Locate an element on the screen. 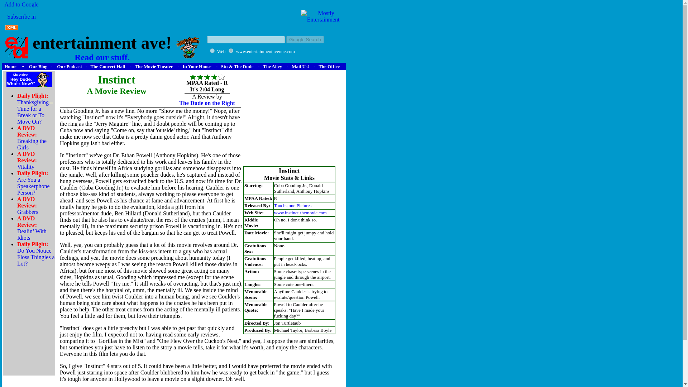  Home is located at coordinates (107, 67).